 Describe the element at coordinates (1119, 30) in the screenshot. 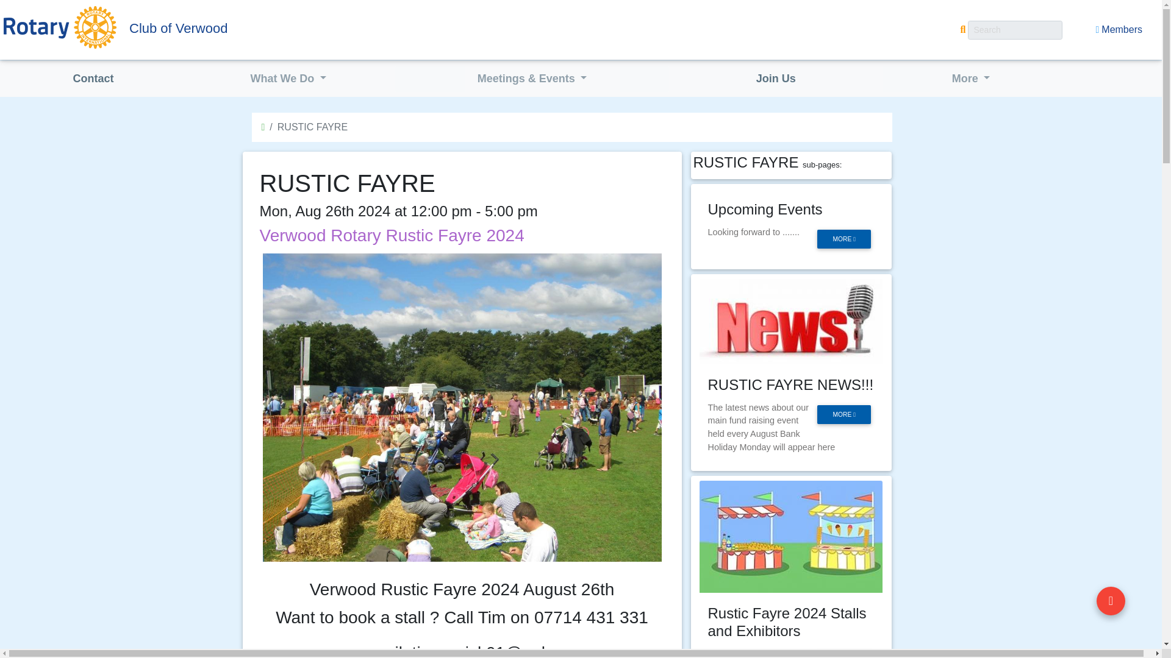

I see `Members` at that location.